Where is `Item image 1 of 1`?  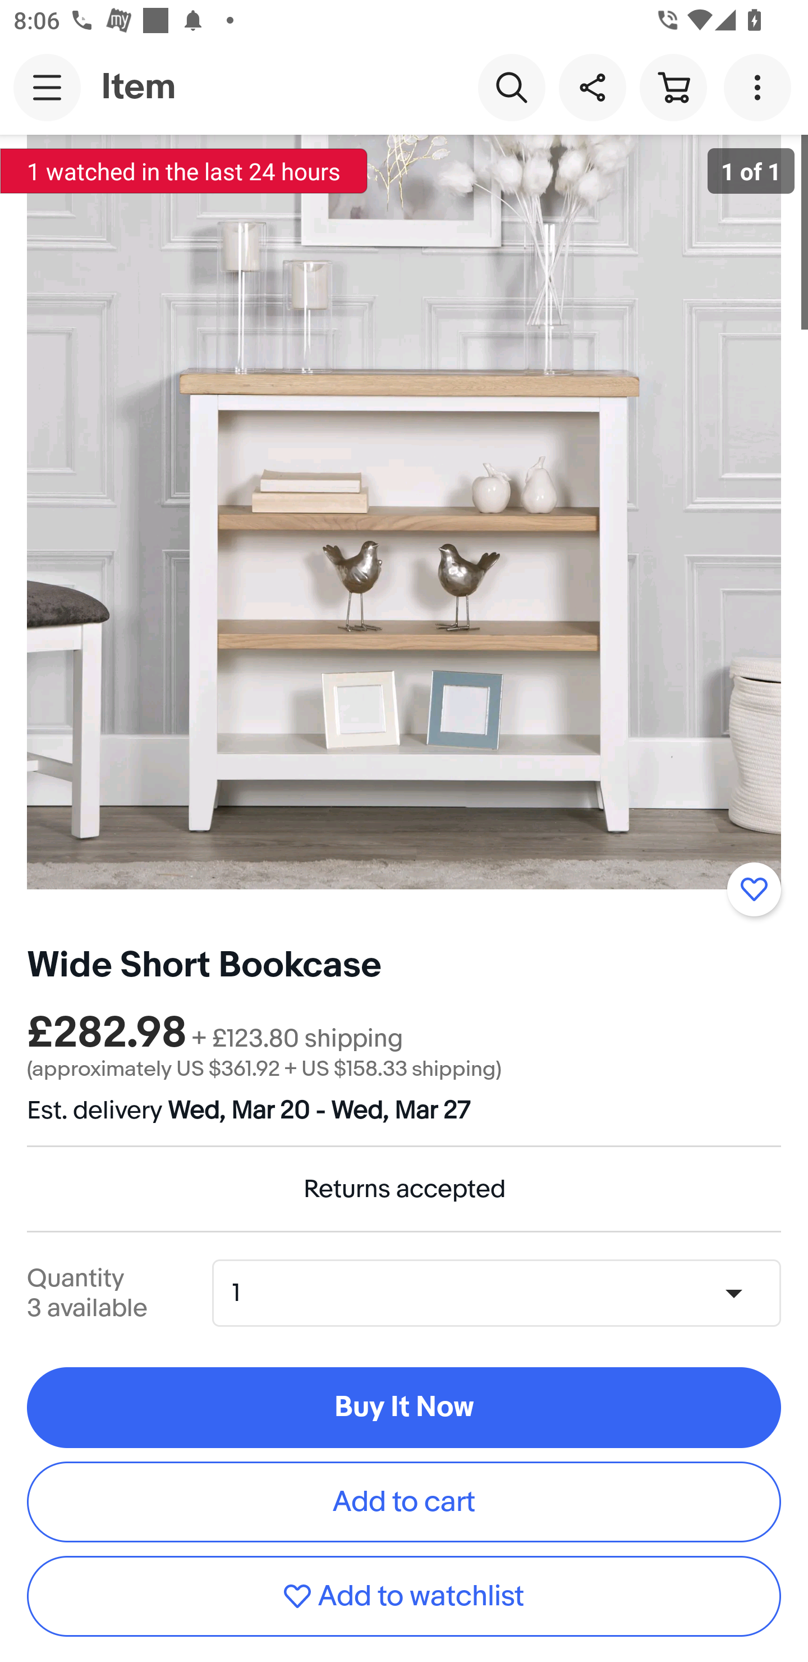
Item image 1 of 1 is located at coordinates (404, 512).